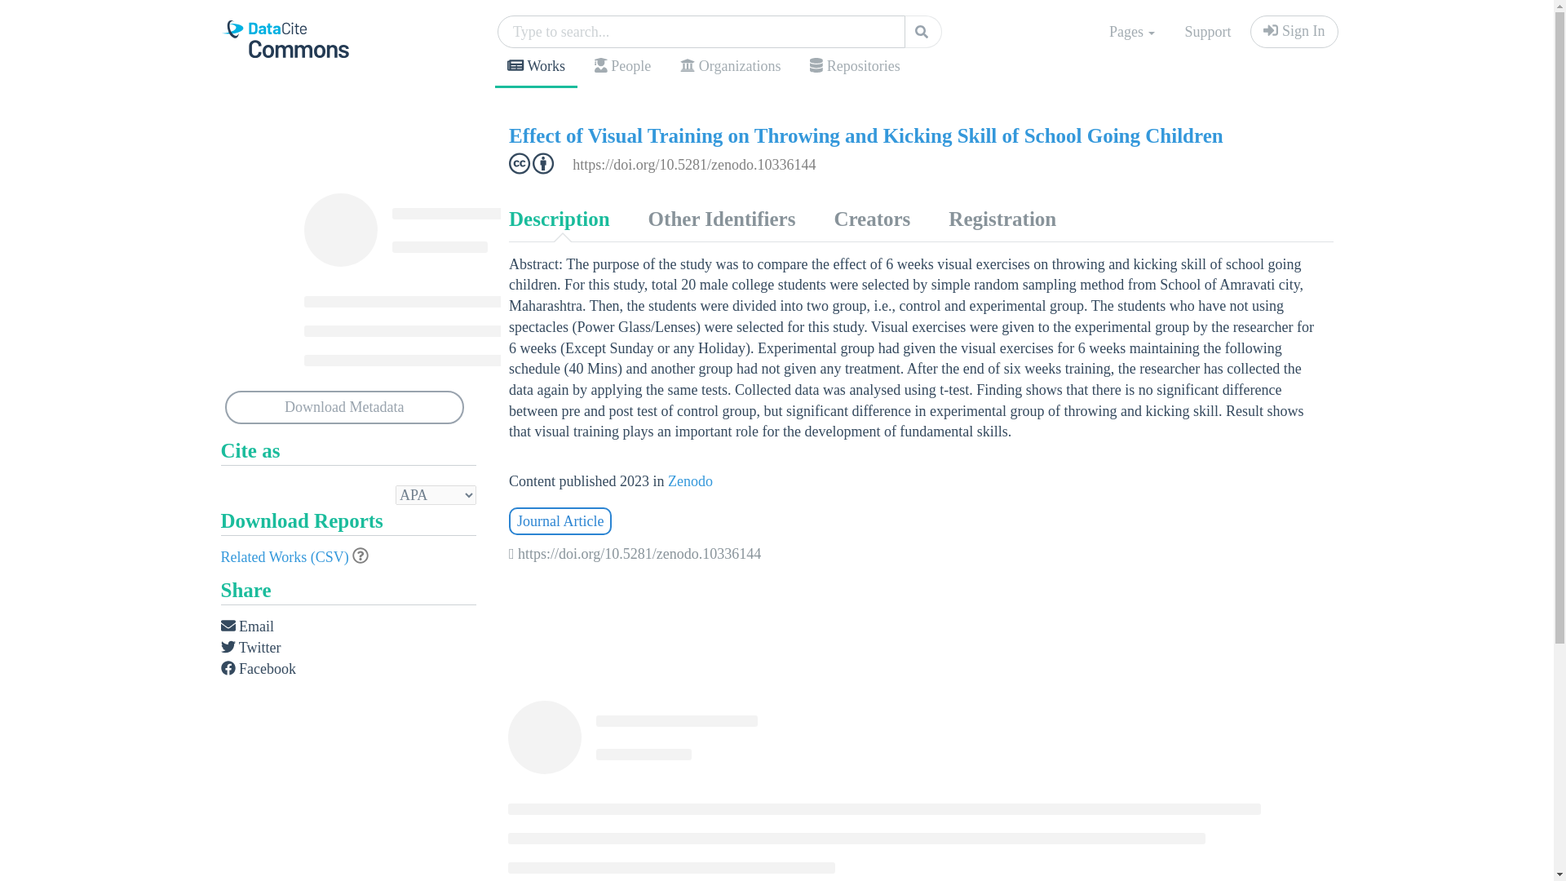 The height and width of the screenshot is (881, 1566). Describe the element at coordinates (1207, 33) in the screenshot. I see `Support` at that location.